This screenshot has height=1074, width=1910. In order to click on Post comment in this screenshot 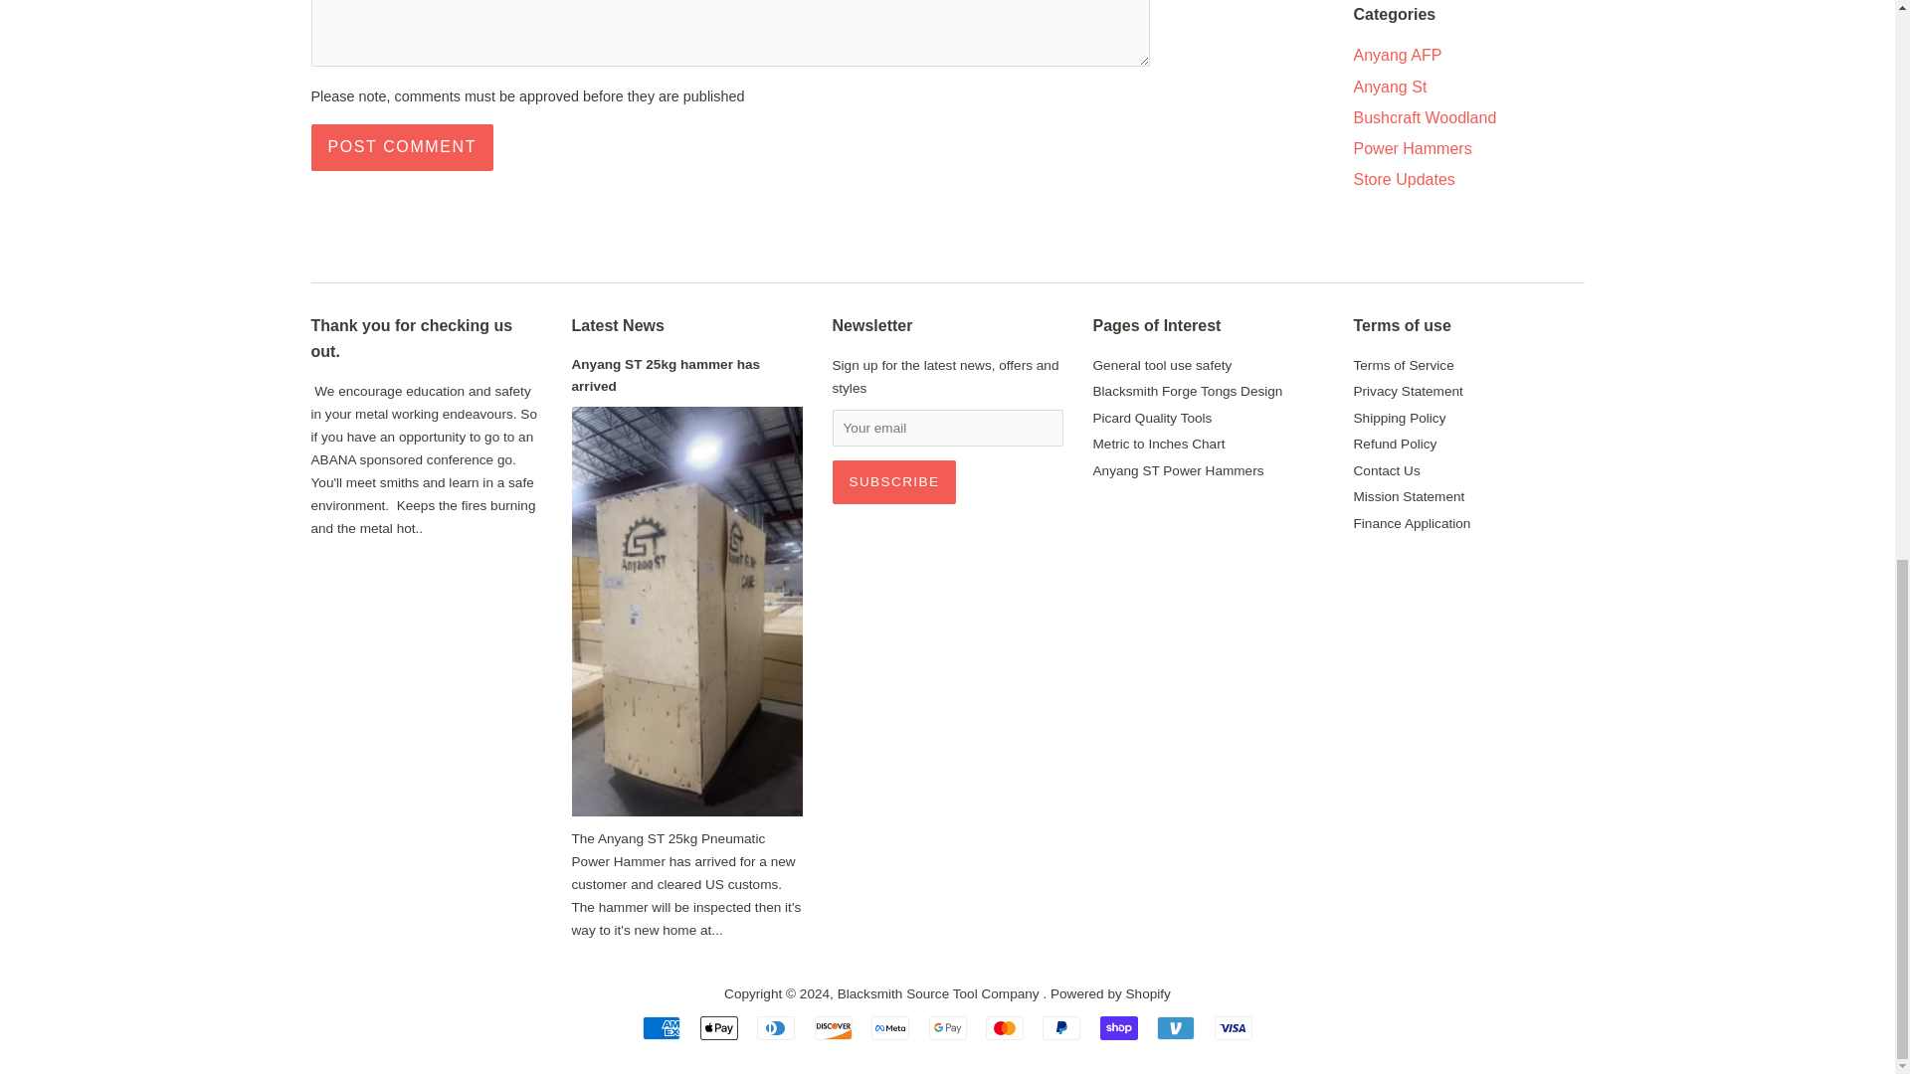, I will do `click(401, 147)`.